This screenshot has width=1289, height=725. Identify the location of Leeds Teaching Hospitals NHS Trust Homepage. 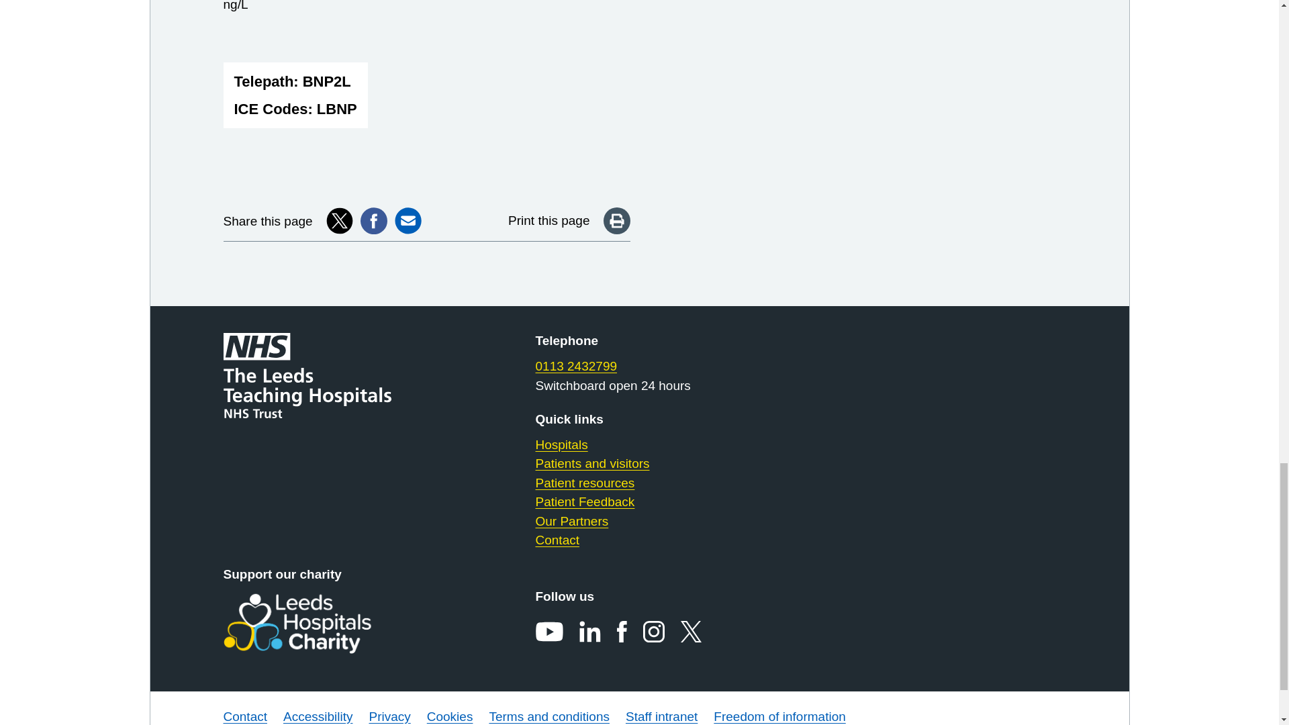
(318, 375).